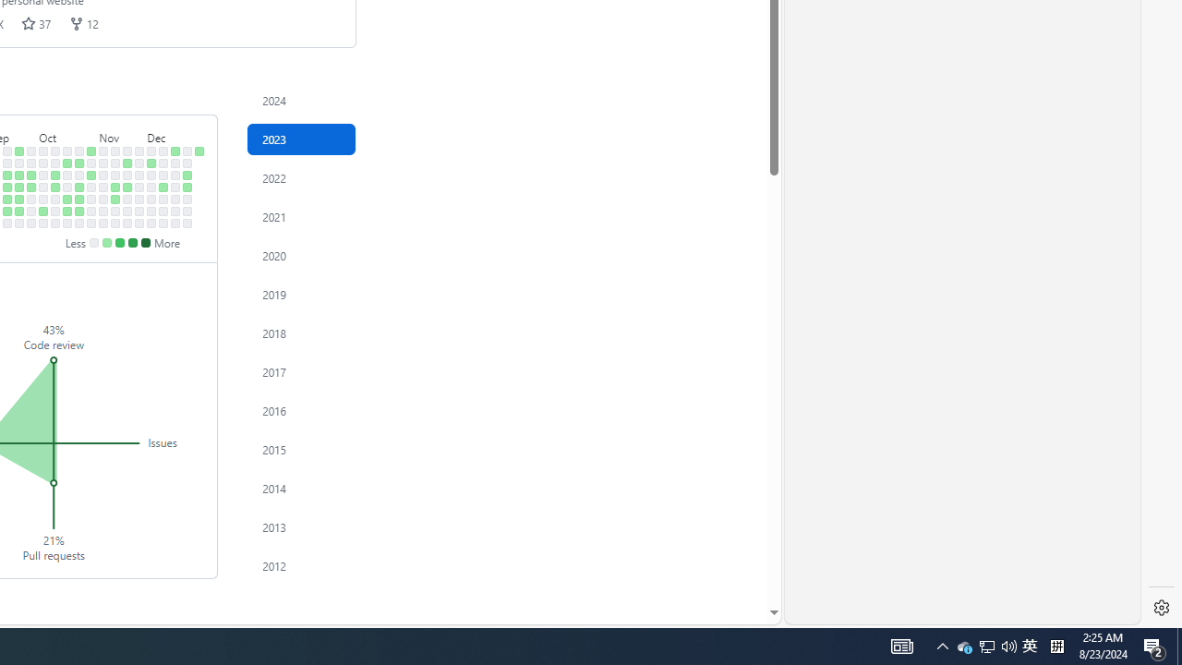  I want to click on 3 contributions on September 20th., so click(18, 187).